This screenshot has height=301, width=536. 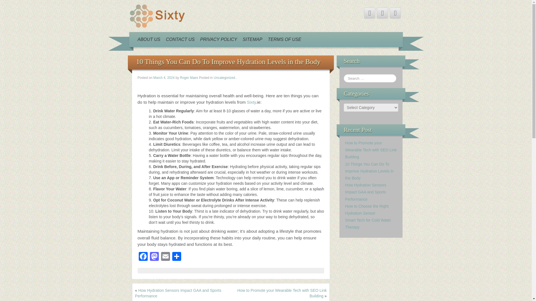 I want to click on Sixty Twitter, so click(x=370, y=13).